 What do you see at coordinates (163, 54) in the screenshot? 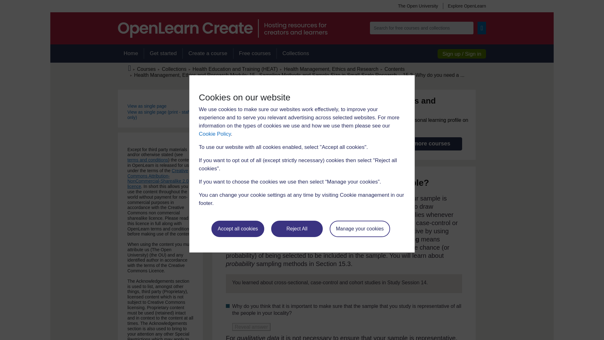
I see `Get started` at bounding box center [163, 54].